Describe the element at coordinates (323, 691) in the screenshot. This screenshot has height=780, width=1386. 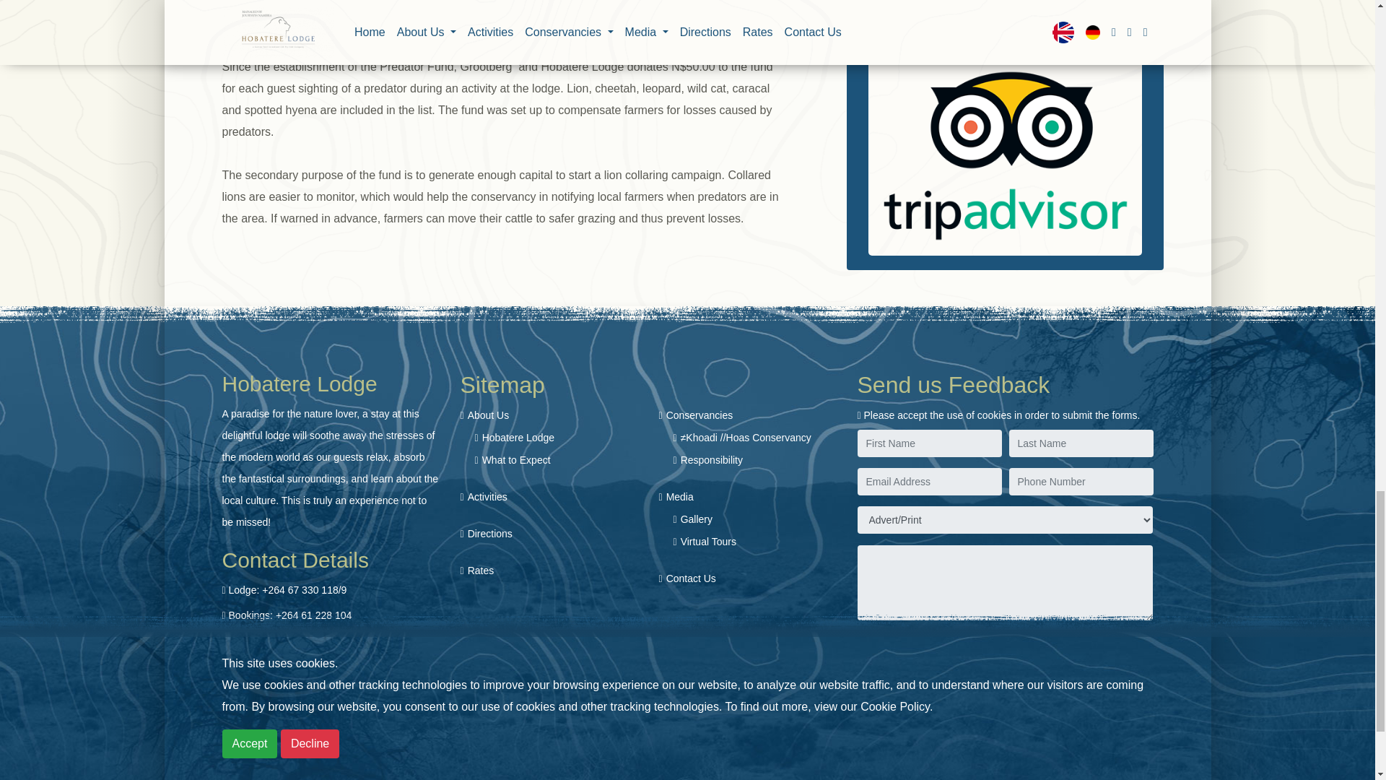
I see `Physical Address` at that location.